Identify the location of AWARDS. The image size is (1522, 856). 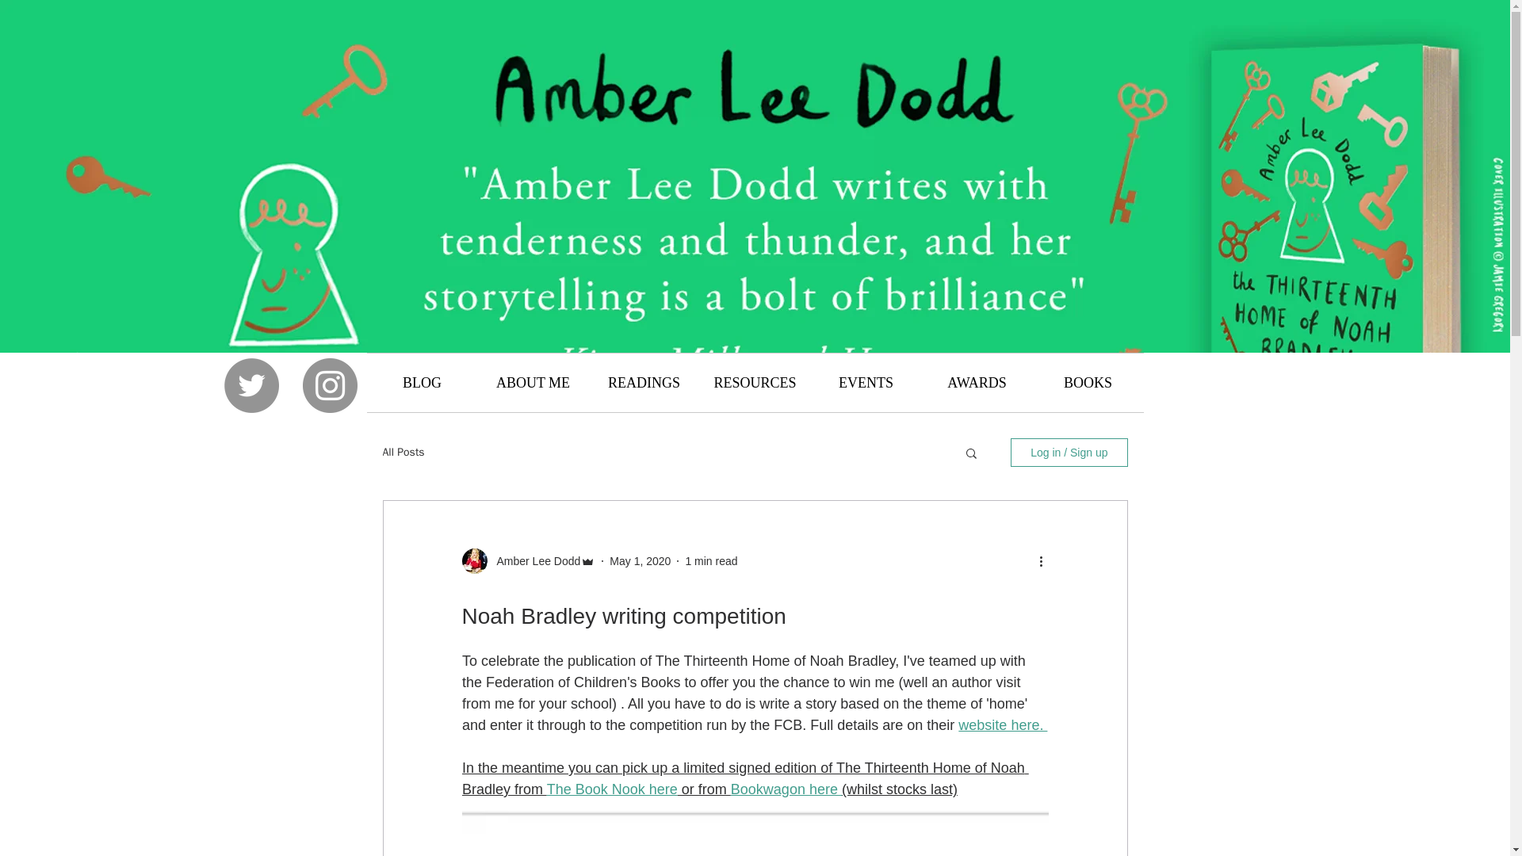
(976, 382).